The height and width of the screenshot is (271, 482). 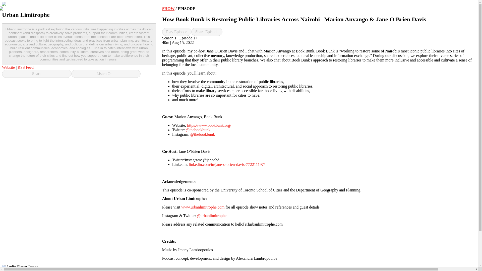 I want to click on SHOW, so click(x=168, y=9).